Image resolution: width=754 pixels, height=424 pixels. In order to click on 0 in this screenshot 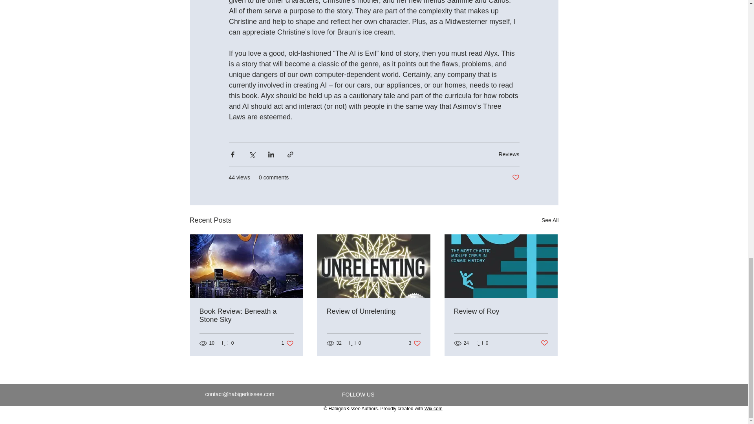, I will do `click(373, 311)`.